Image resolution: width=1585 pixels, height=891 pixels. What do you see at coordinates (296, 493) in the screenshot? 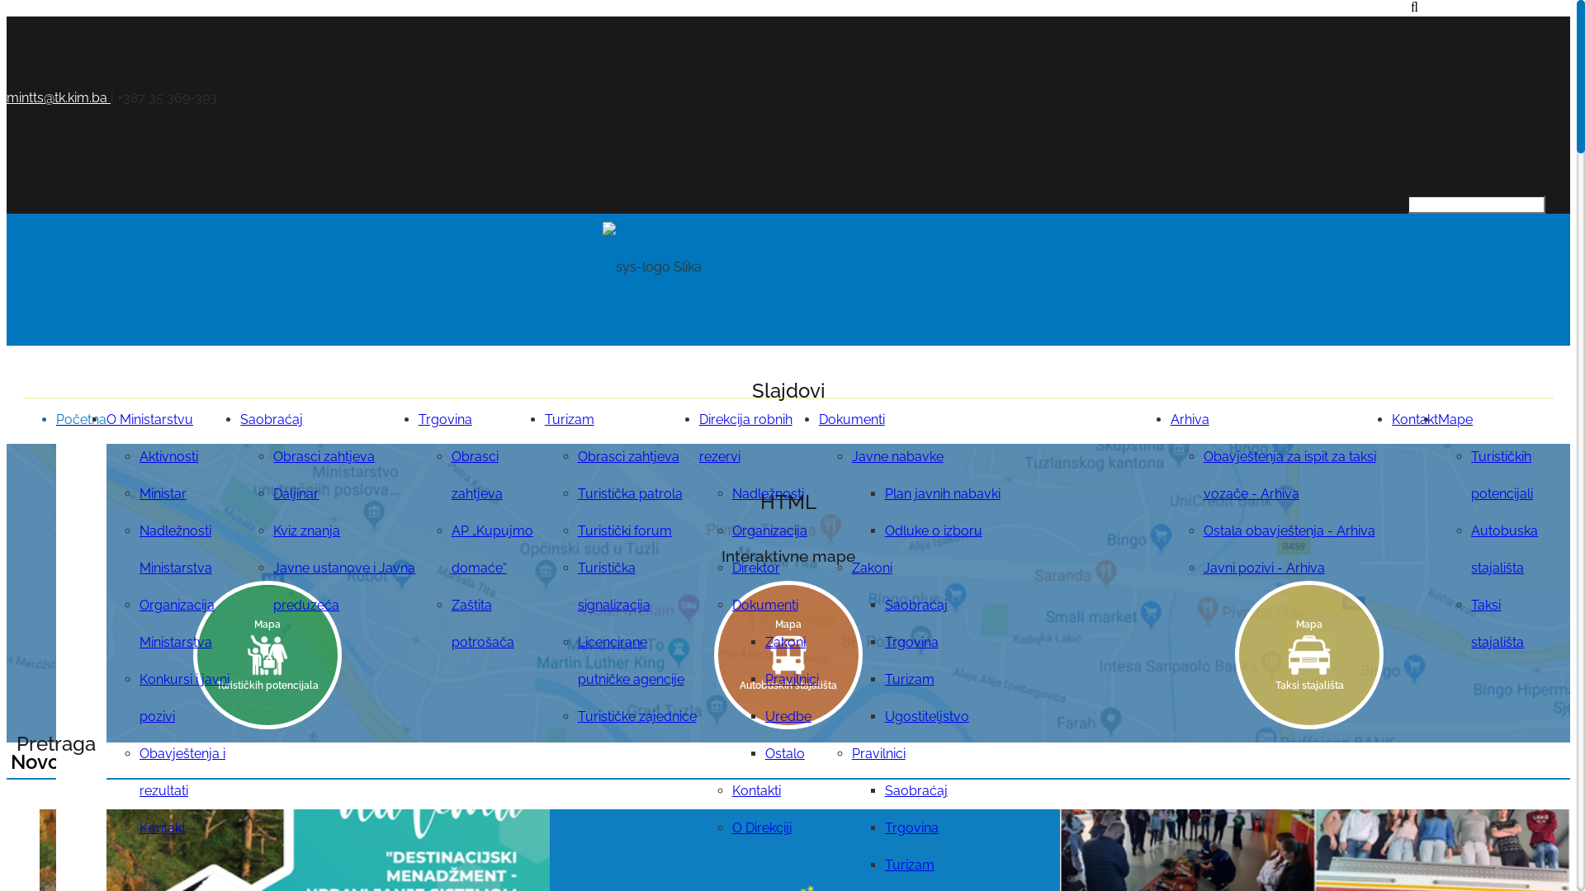
I see `Daljinar` at bounding box center [296, 493].